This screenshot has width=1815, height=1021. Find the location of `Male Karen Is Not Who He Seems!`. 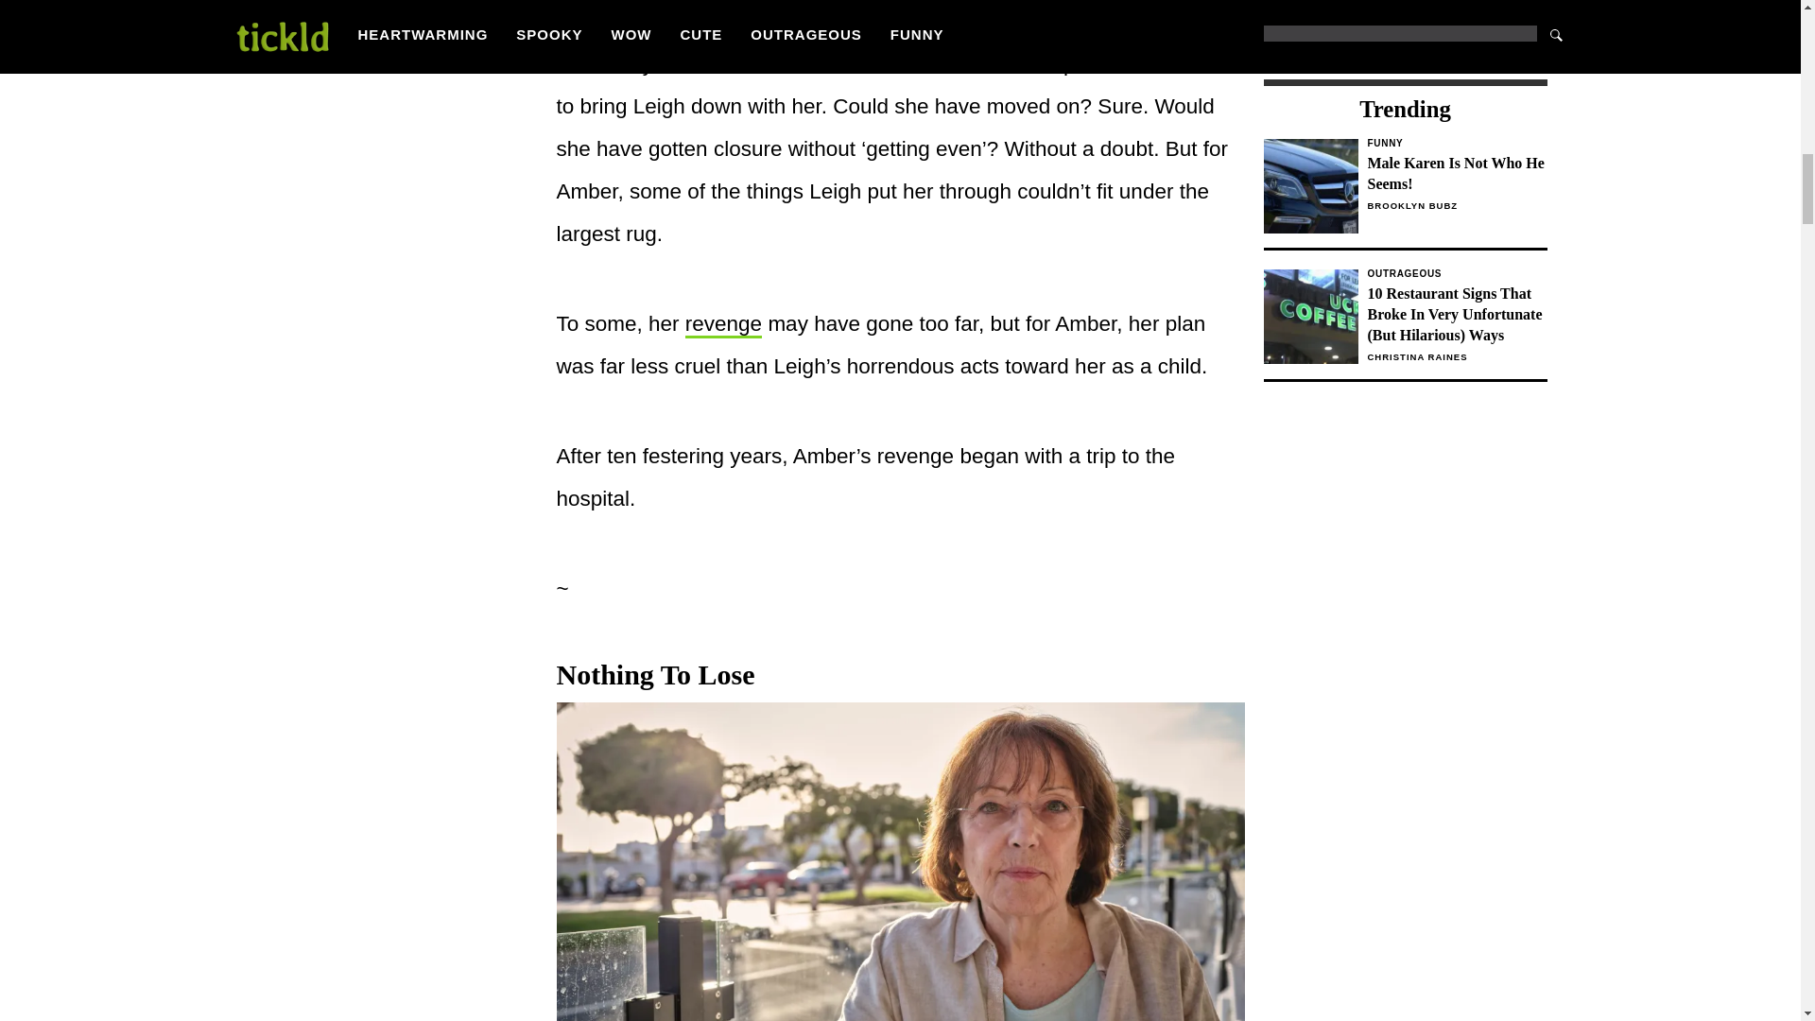

Male Karen Is Not Who He Seems! is located at coordinates (1456, 174).